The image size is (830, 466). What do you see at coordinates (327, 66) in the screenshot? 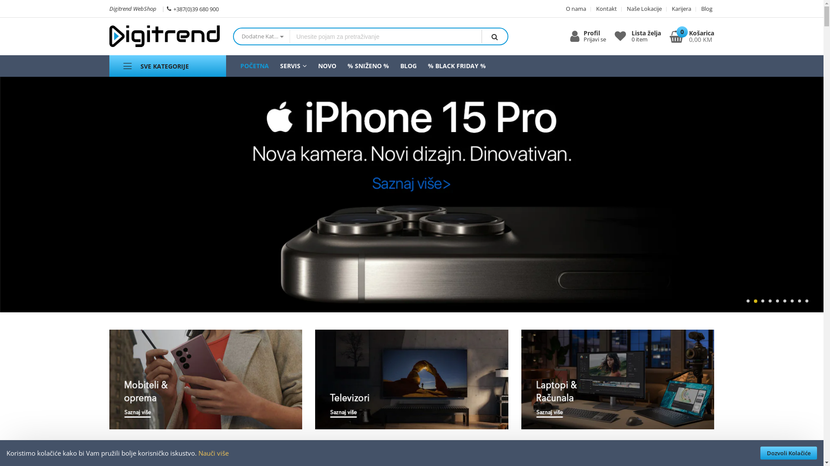
I see `NOVO` at bounding box center [327, 66].